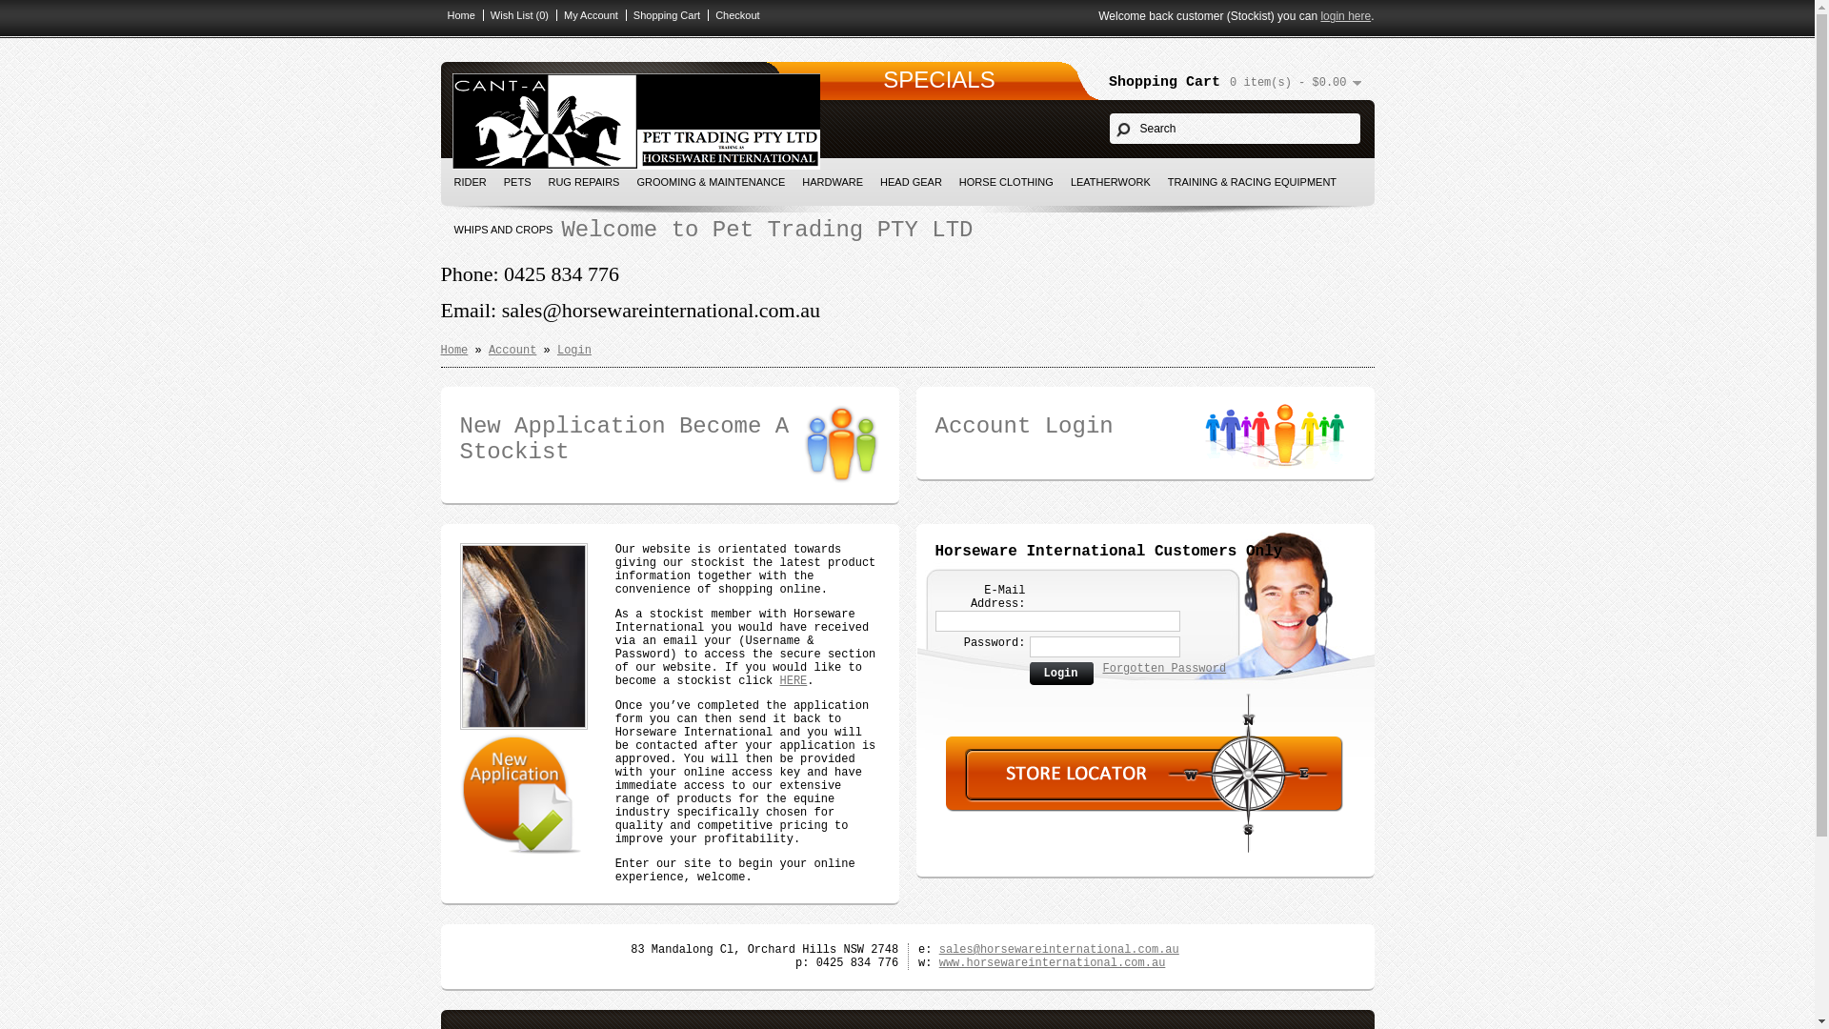 The width and height of the screenshot is (1829, 1029). Describe the element at coordinates (1345, 16) in the screenshot. I see `login here` at that location.